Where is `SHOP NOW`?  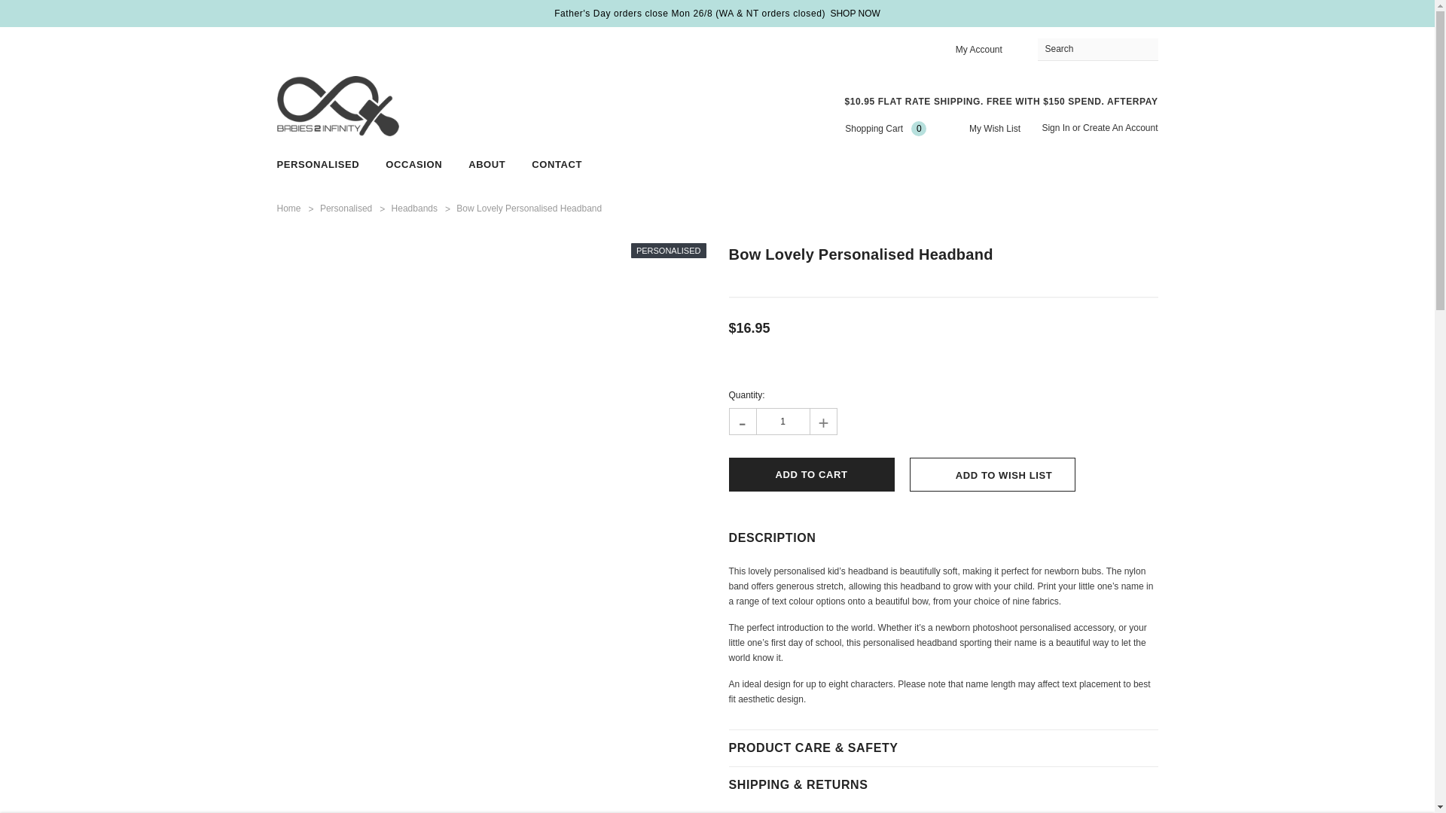
SHOP NOW is located at coordinates (854, 14).